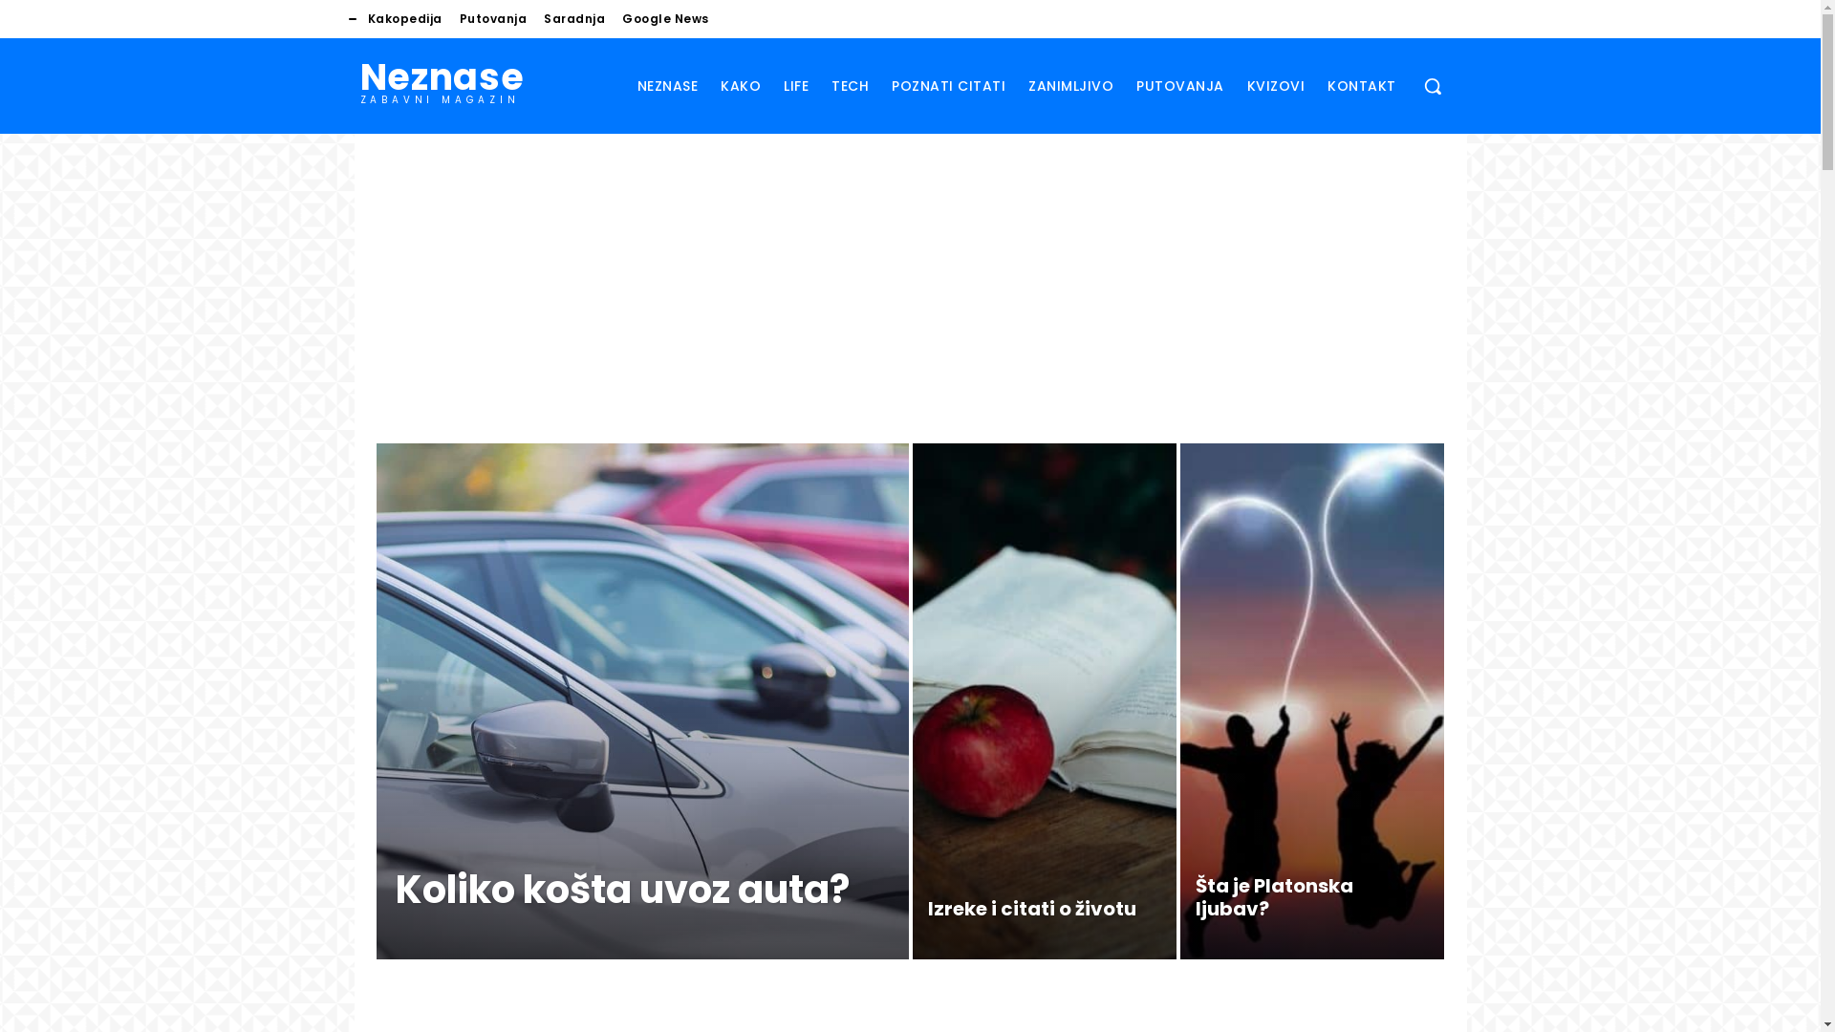 This screenshot has height=1032, width=1835. I want to click on Saradnja, so click(574, 19).